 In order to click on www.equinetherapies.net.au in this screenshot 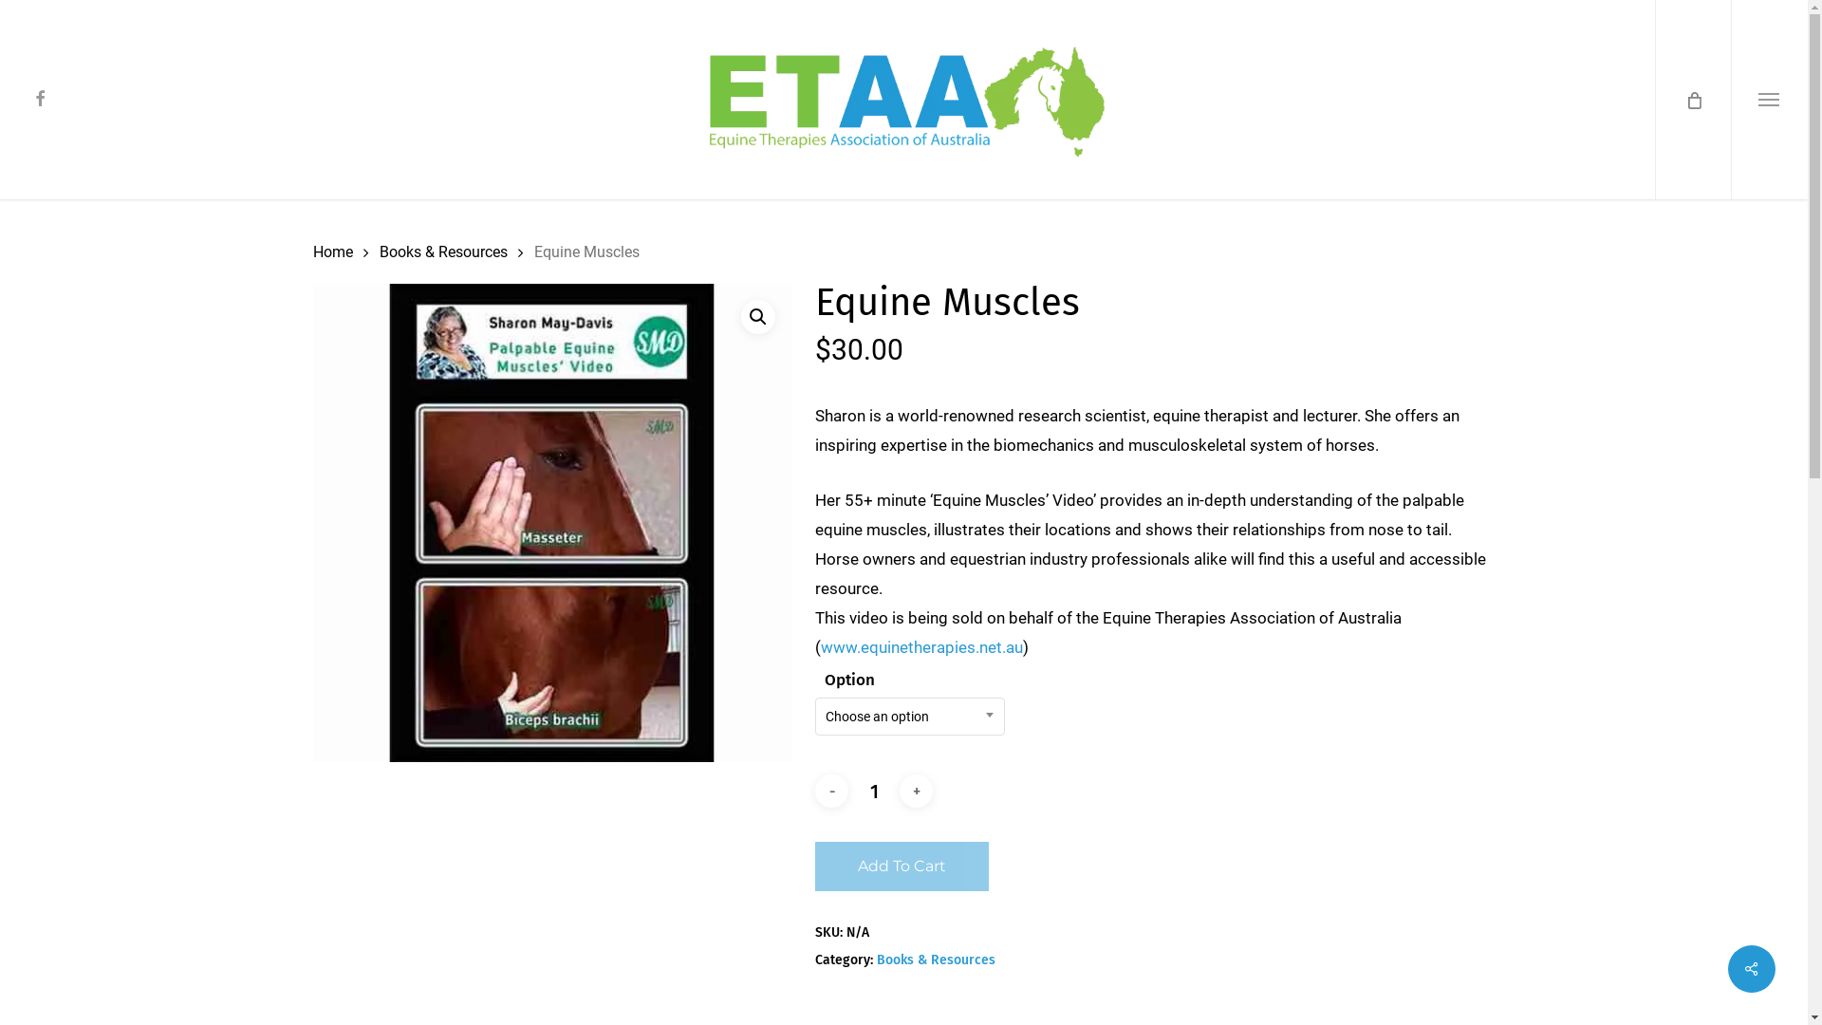, I will do `click(922, 647)`.